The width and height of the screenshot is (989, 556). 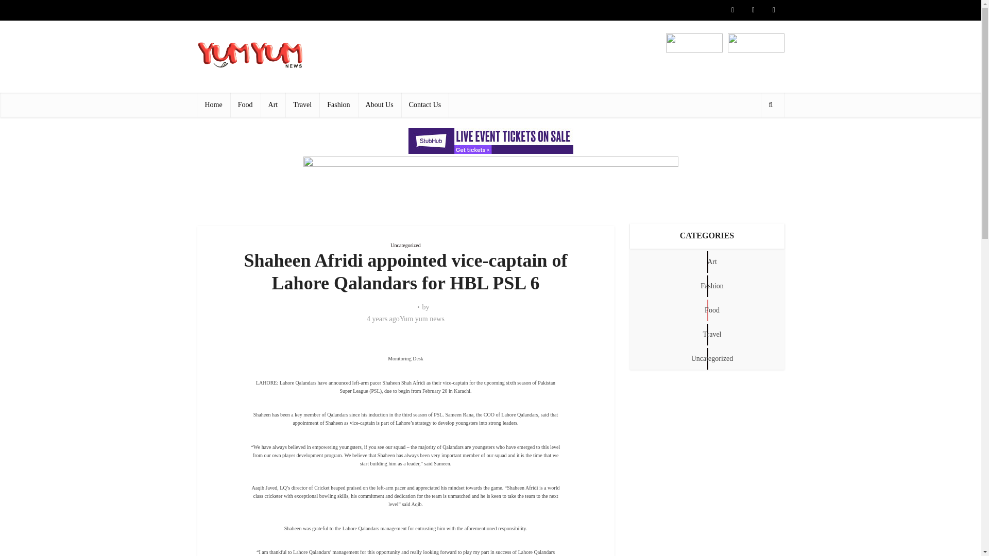 I want to click on Uncategorized, so click(x=405, y=245).